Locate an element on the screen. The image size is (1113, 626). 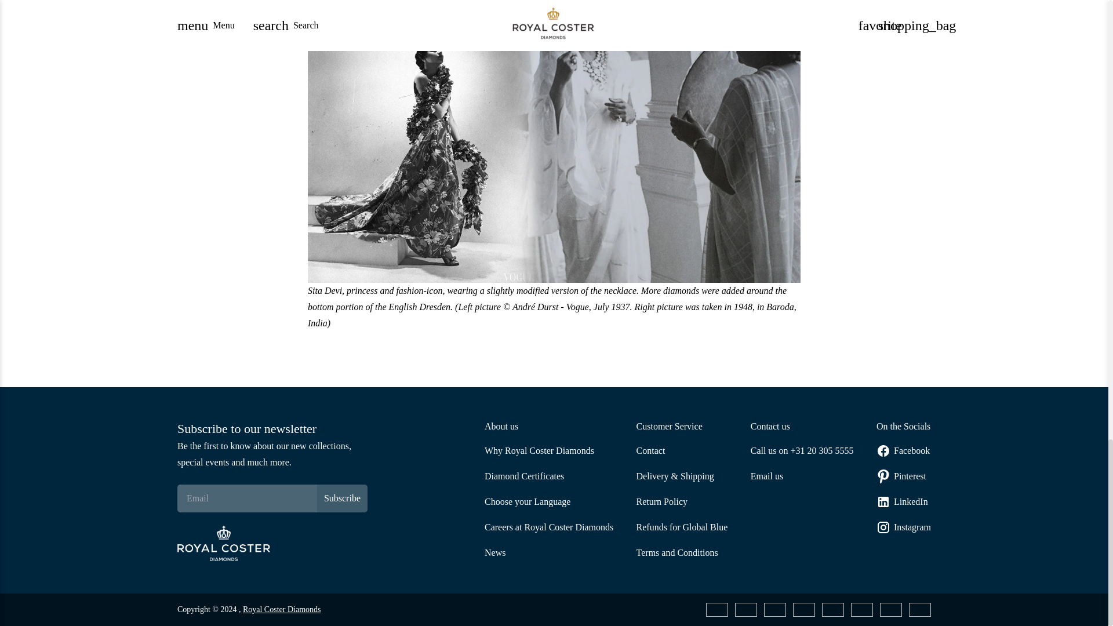
Contact is located at coordinates (682, 450).